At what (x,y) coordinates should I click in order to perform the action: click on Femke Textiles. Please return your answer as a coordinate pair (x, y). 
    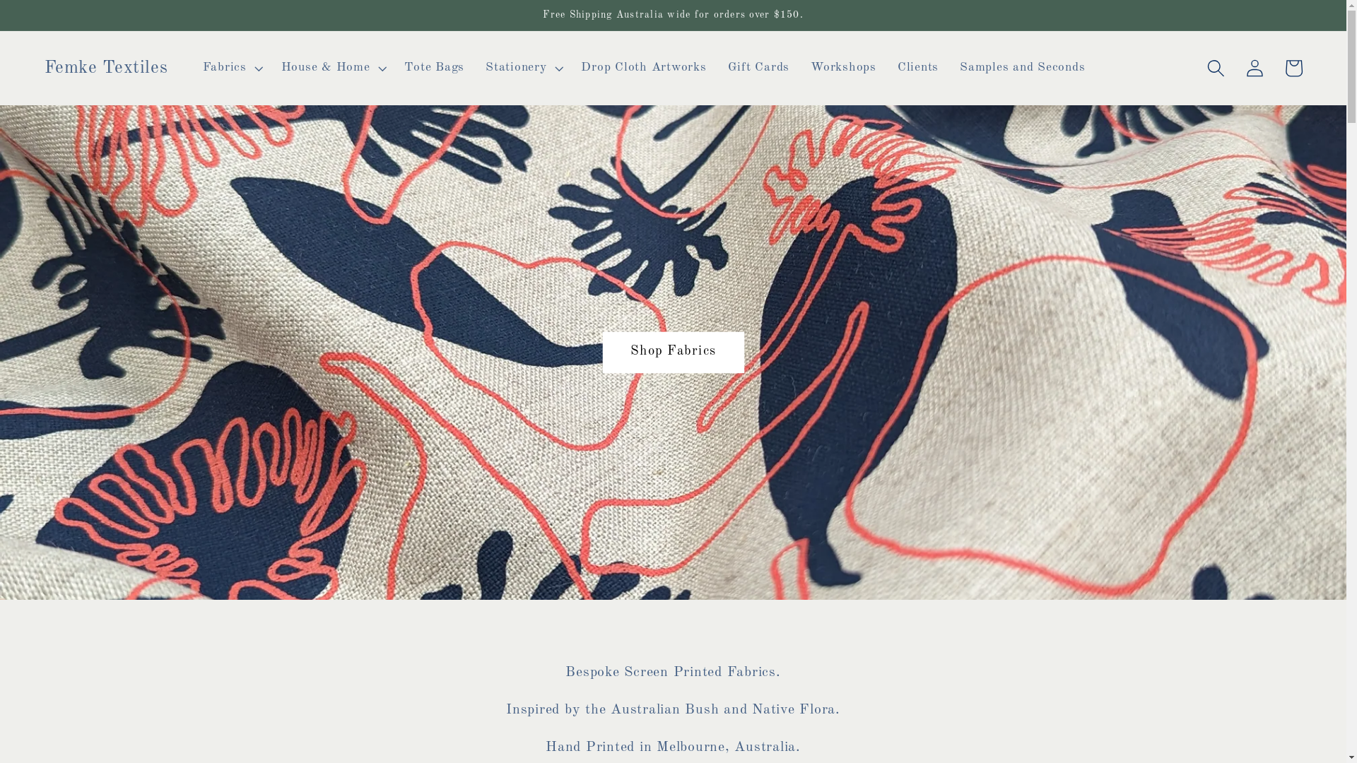
    Looking at the image, I should click on (106, 68).